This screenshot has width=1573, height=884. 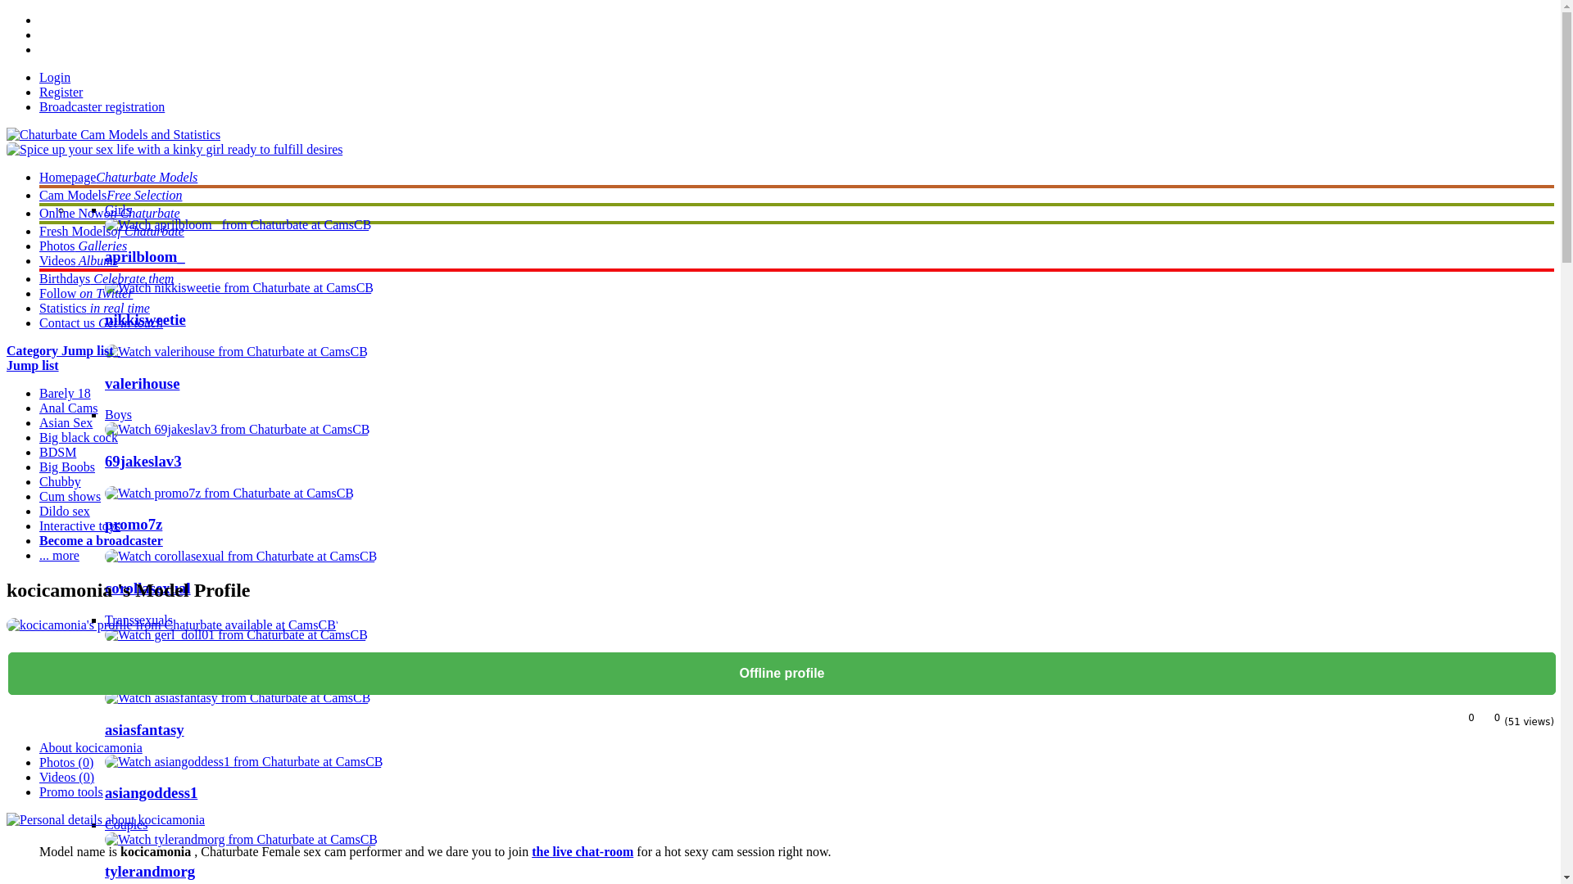 I want to click on 69jakeslav3 Chaturbate Cam Model, so click(x=238, y=429).